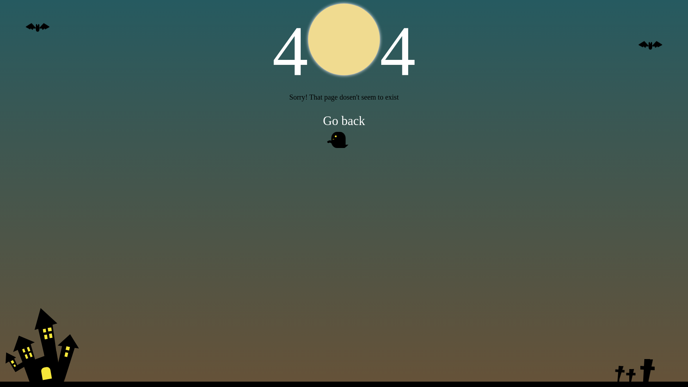 The image size is (688, 387). I want to click on Go back, so click(344, 120).